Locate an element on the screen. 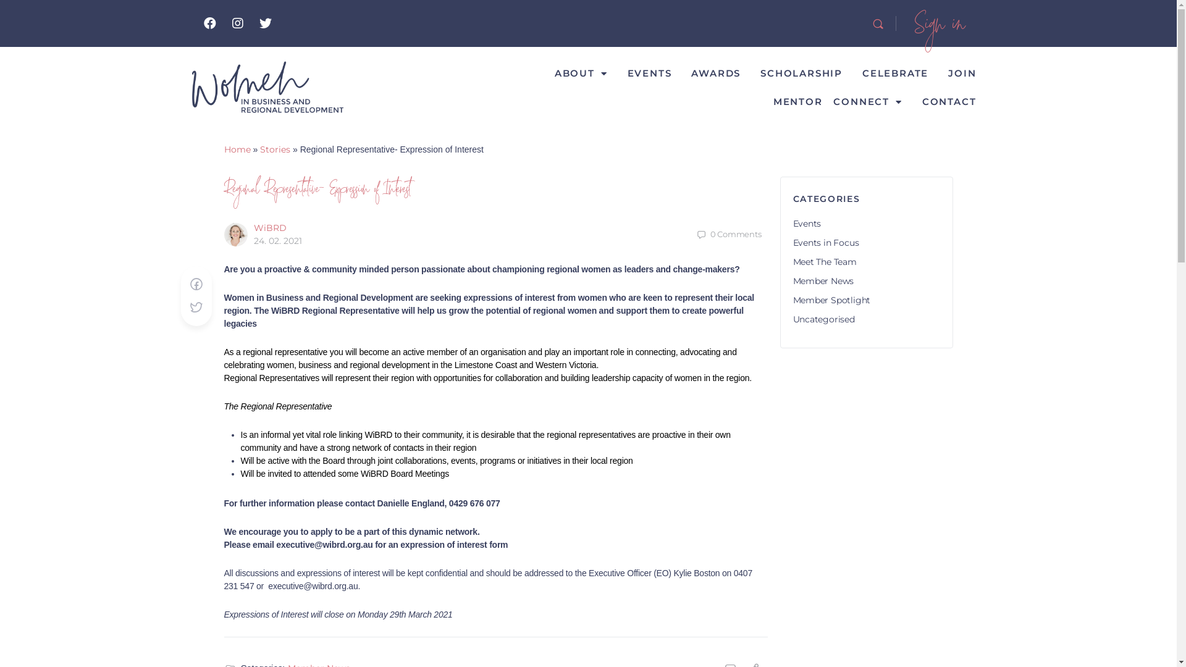  24. 02. 2021 is located at coordinates (277, 241).